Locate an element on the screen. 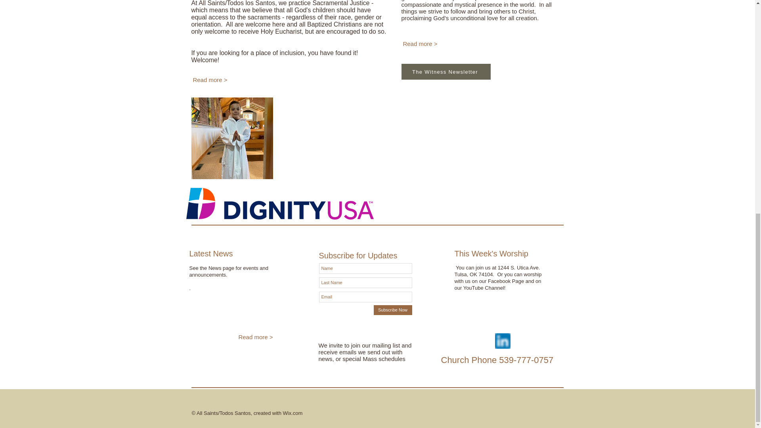 The width and height of the screenshot is (761, 428). Wix.com is located at coordinates (292, 413).